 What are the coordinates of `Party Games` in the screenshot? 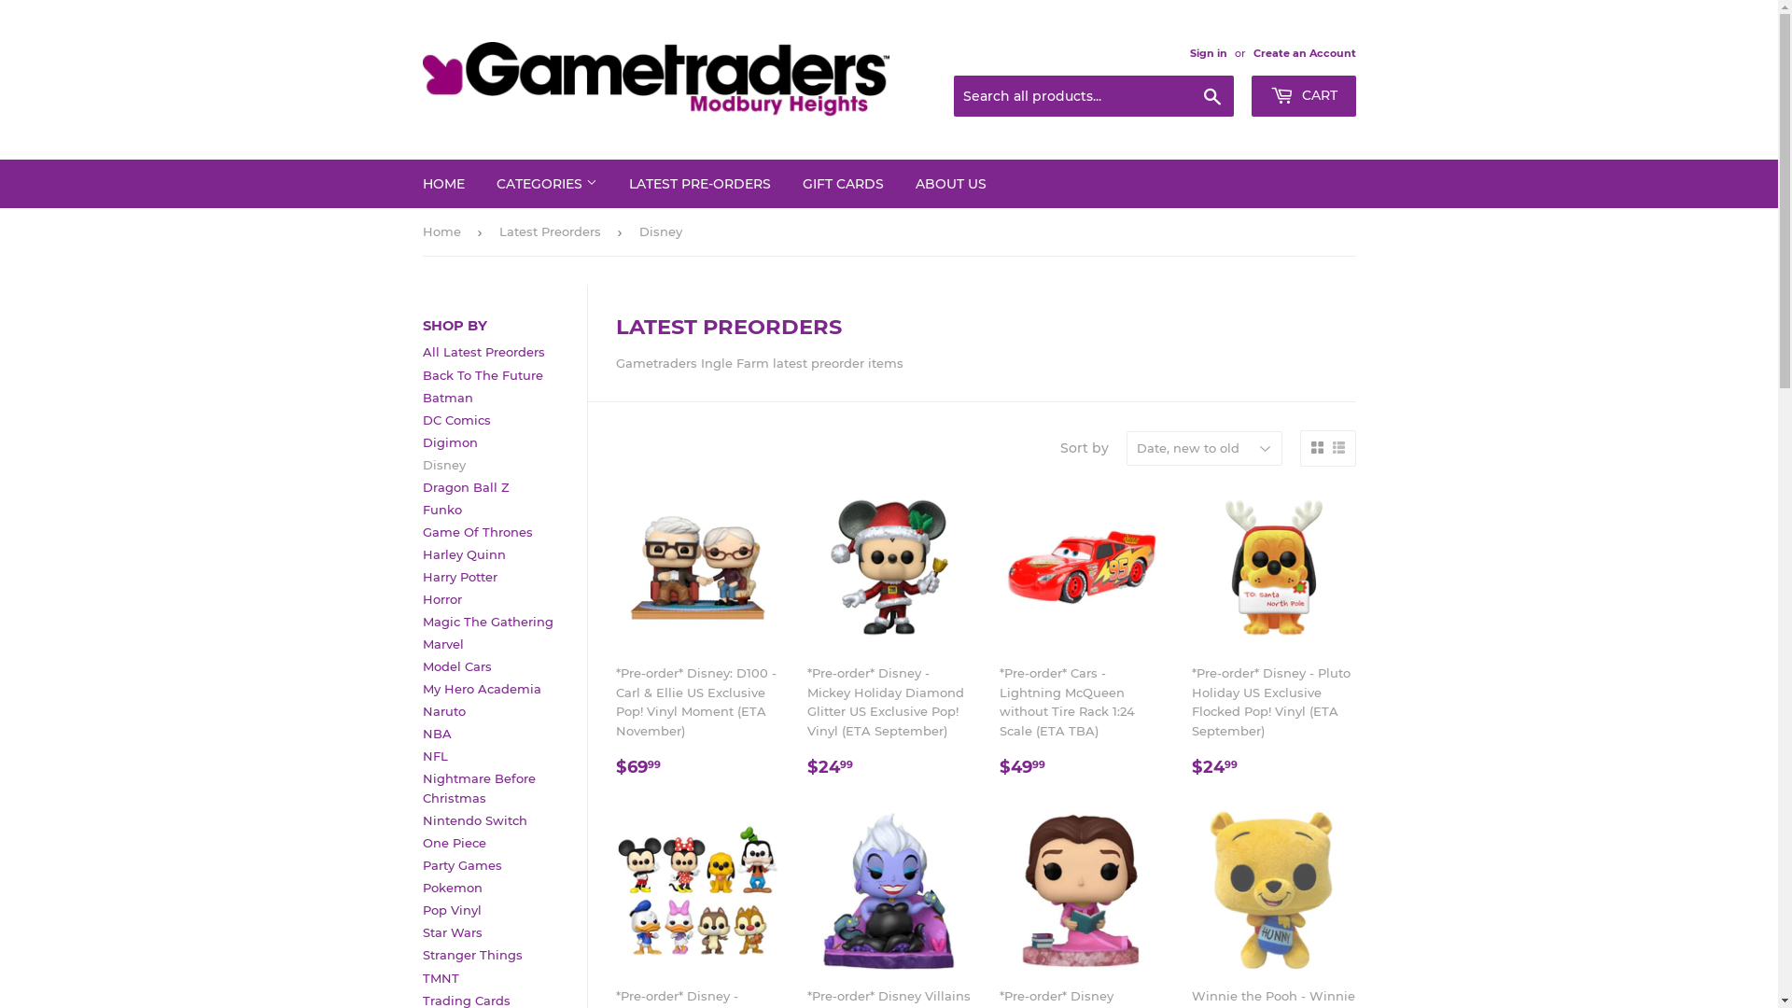 It's located at (461, 865).